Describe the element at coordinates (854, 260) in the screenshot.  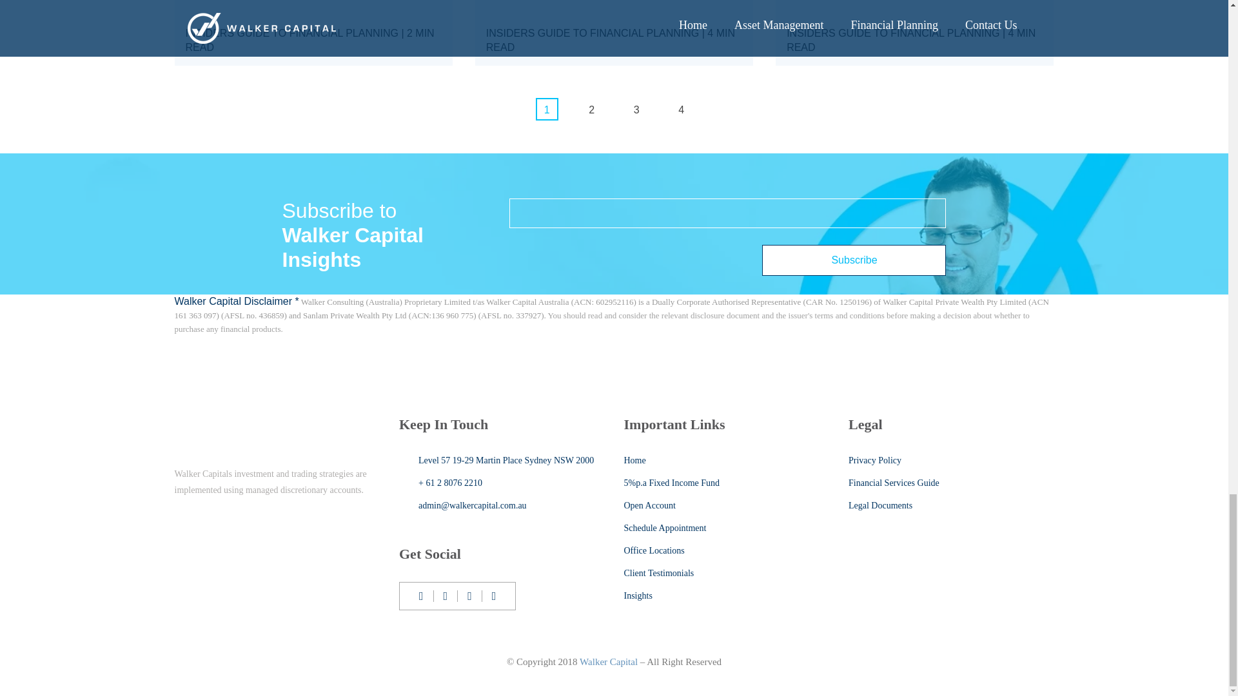
I see `Subscribe` at that location.